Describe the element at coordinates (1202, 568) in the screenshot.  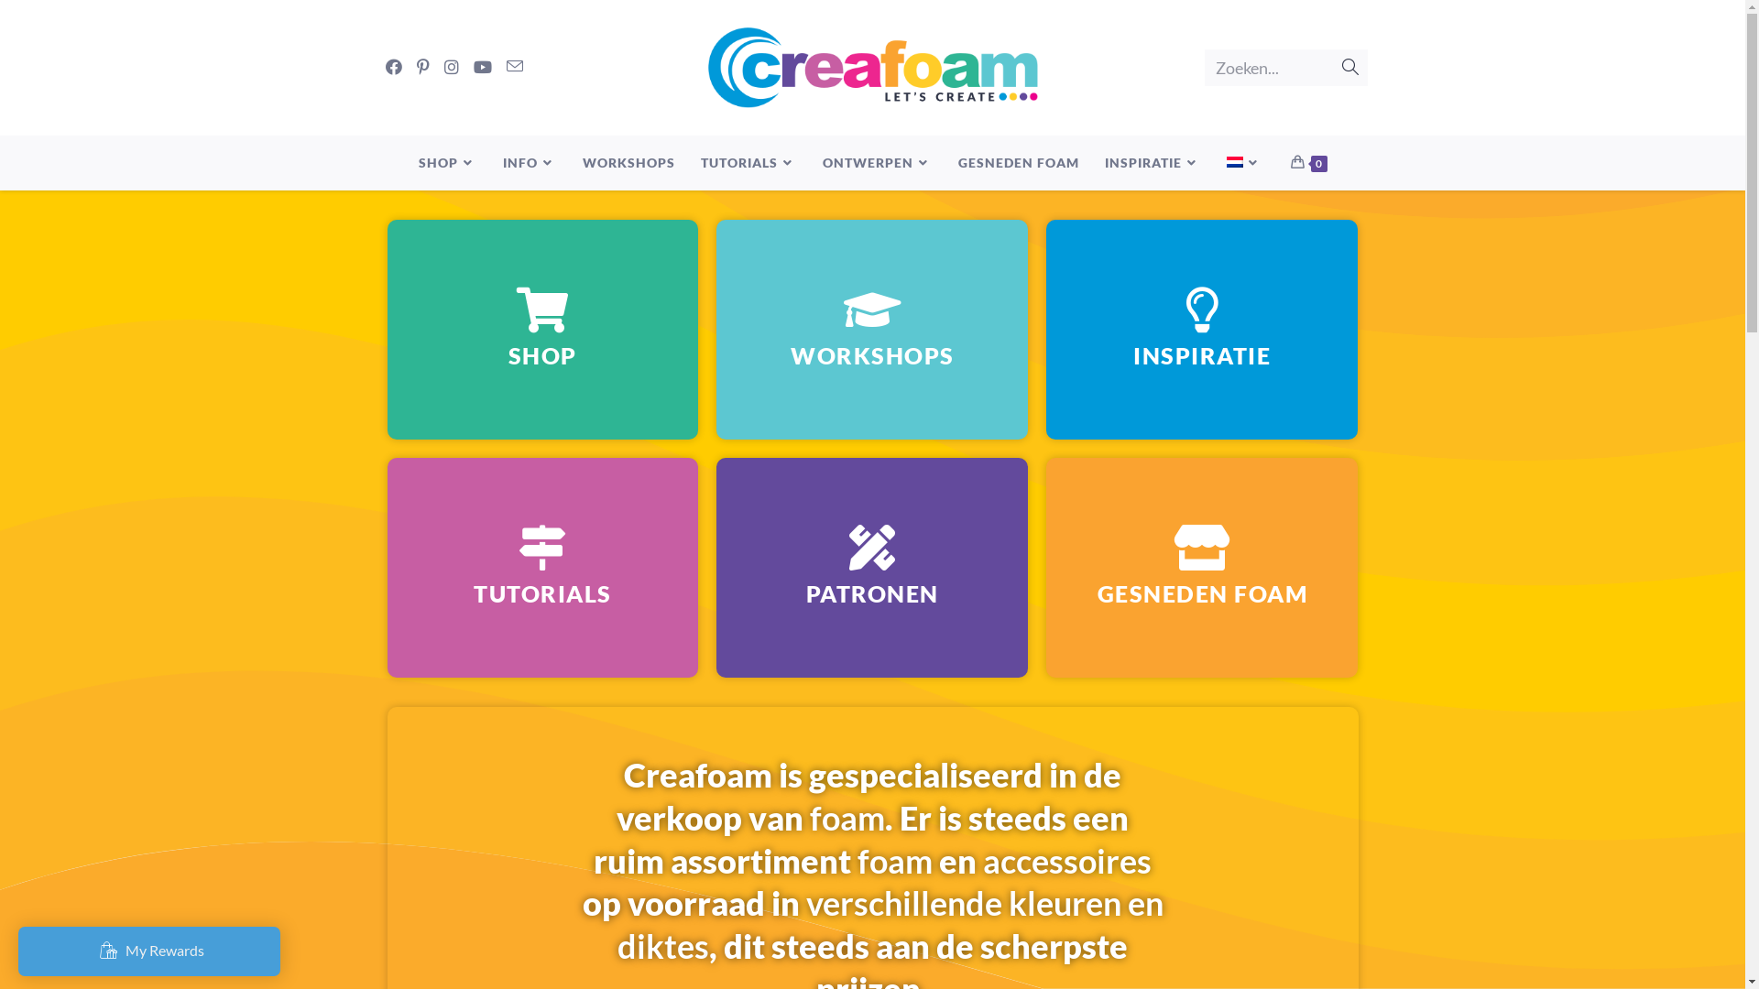
I see `GESNEDEN FOAM` at that location.